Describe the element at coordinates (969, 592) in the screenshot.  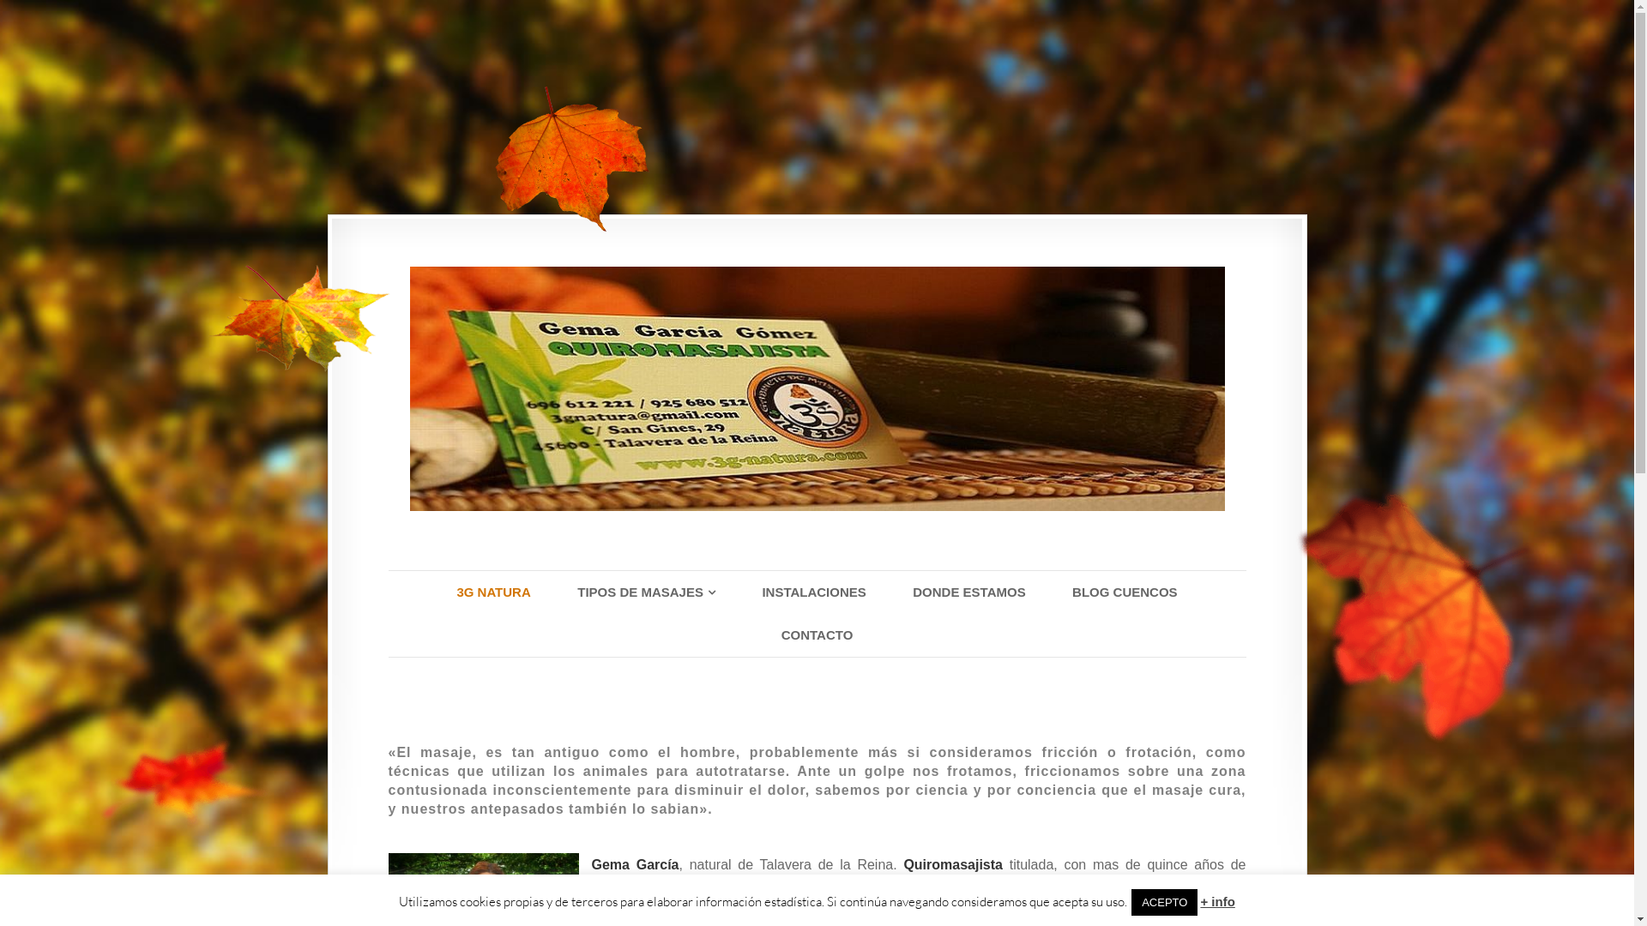
I see `DONDE ESTAMOS` at that location.